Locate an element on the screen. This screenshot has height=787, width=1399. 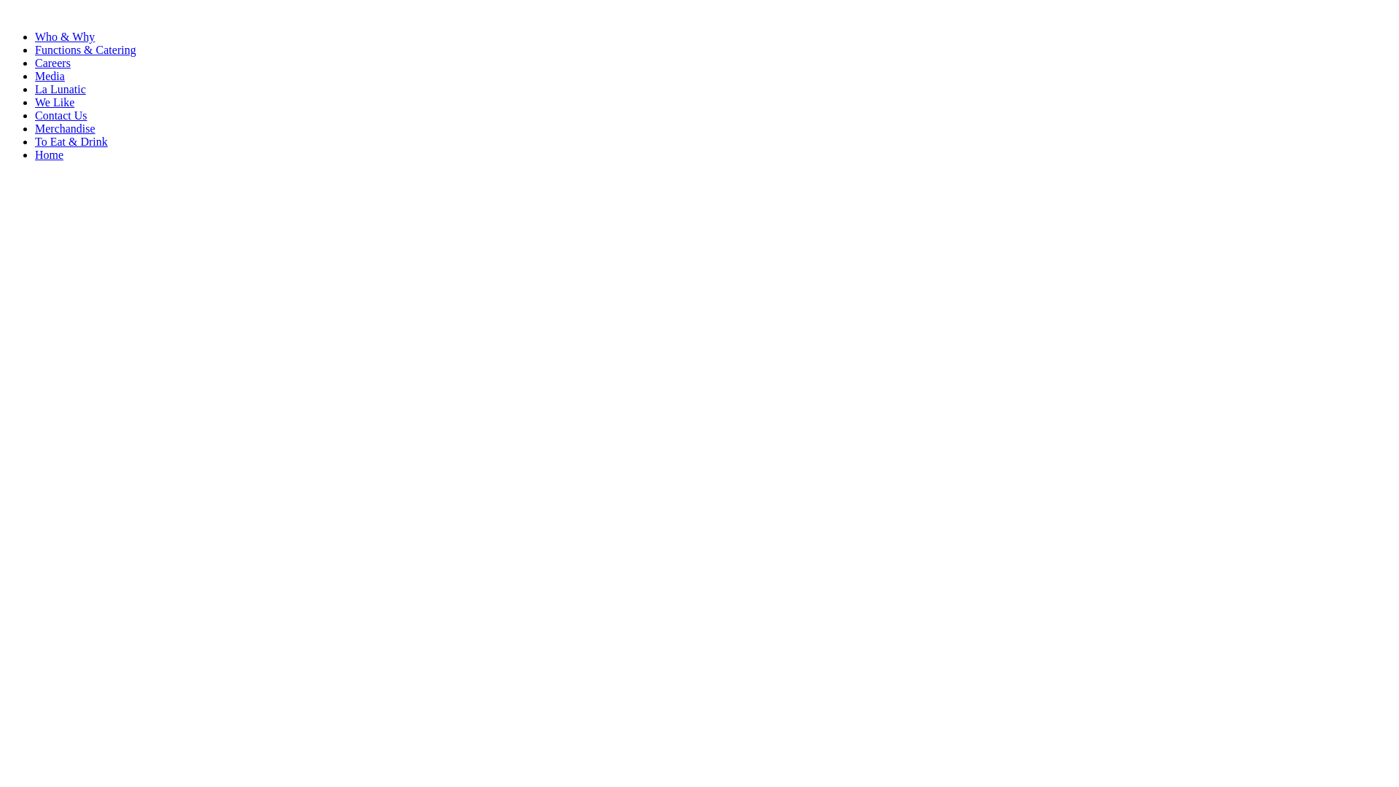
Media is located at coordinates (50, 76).